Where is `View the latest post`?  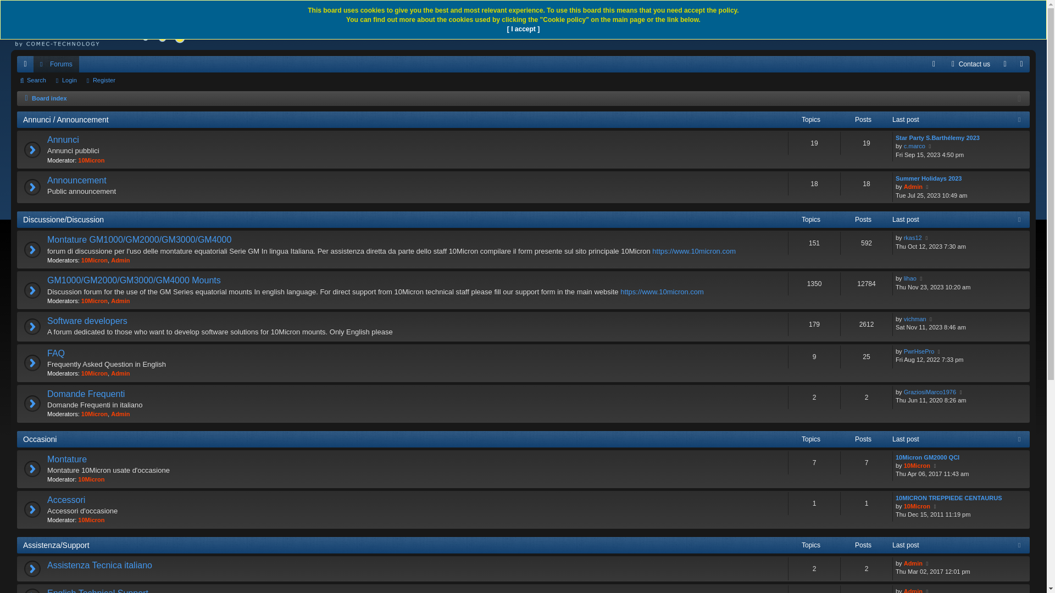 View the latest post is located at coordinates (962, 392).